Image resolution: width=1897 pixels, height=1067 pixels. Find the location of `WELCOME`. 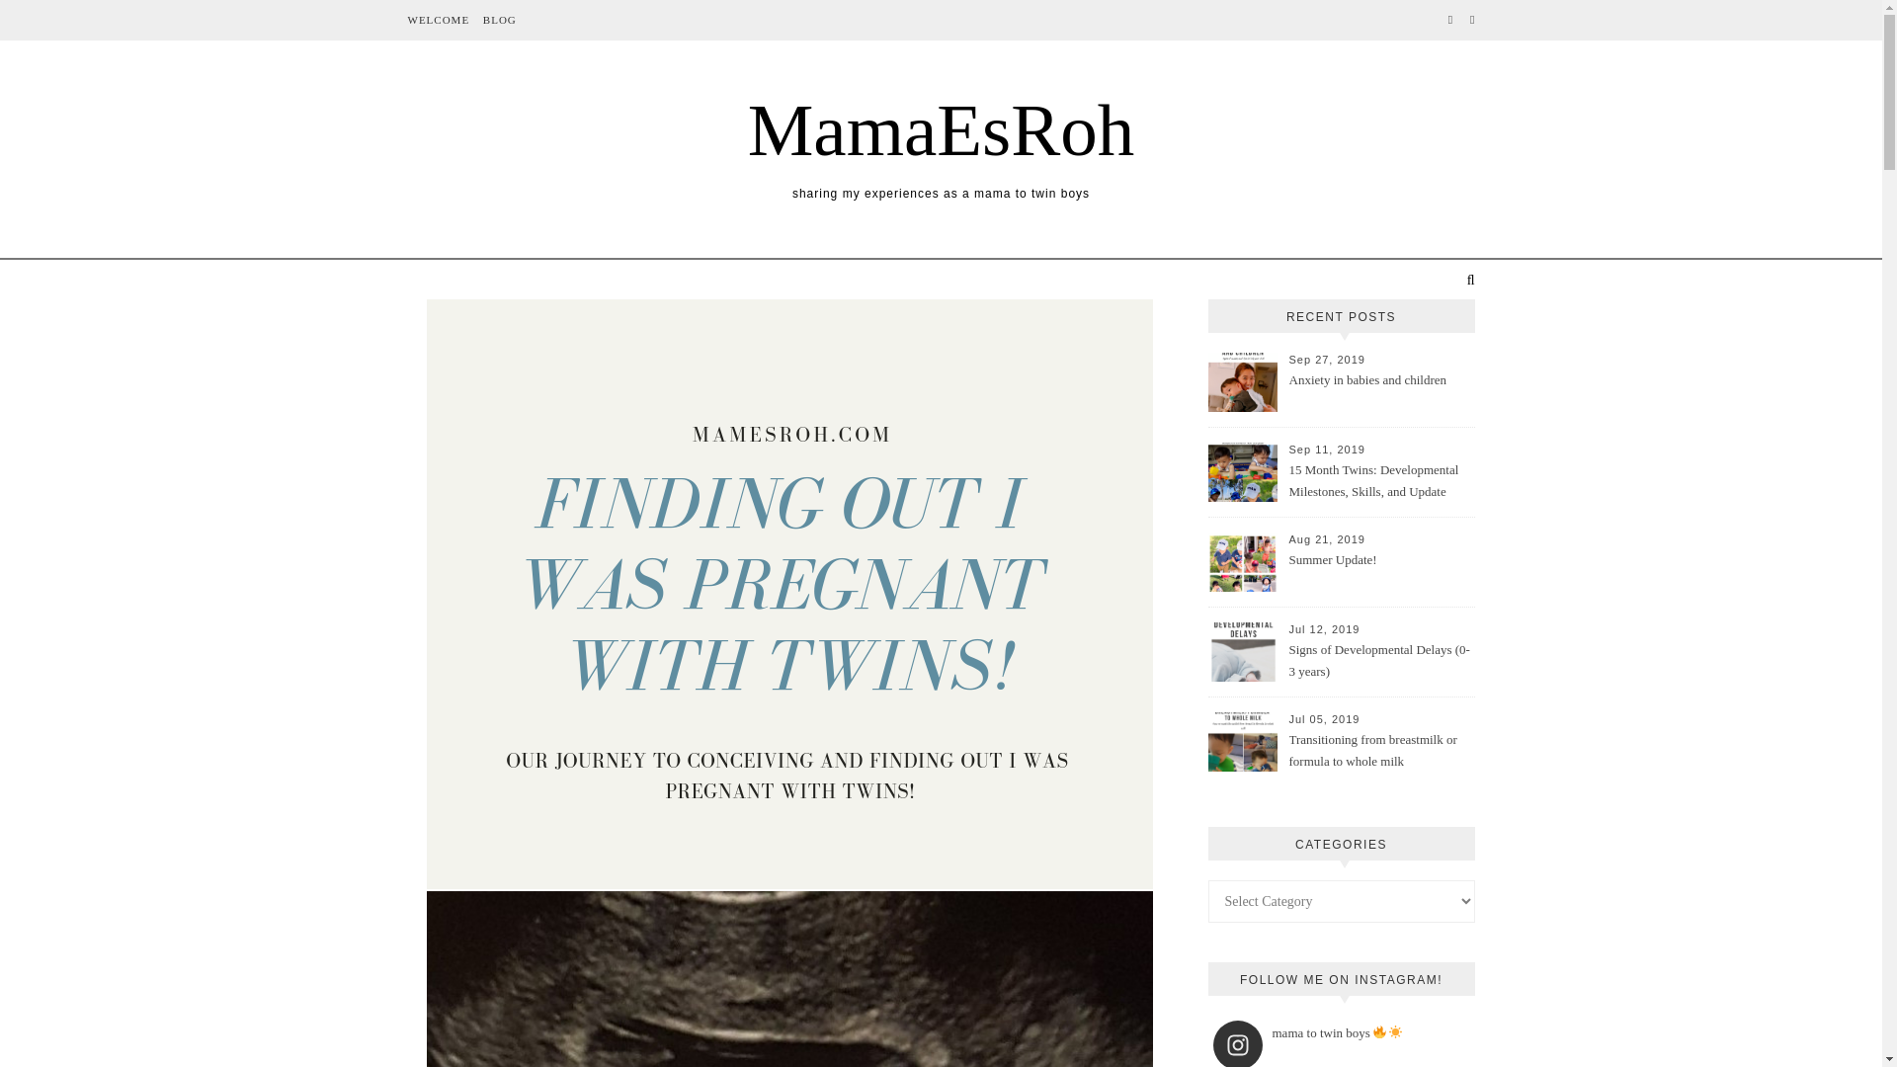

WELCOME is located at coordinates (441, 20).